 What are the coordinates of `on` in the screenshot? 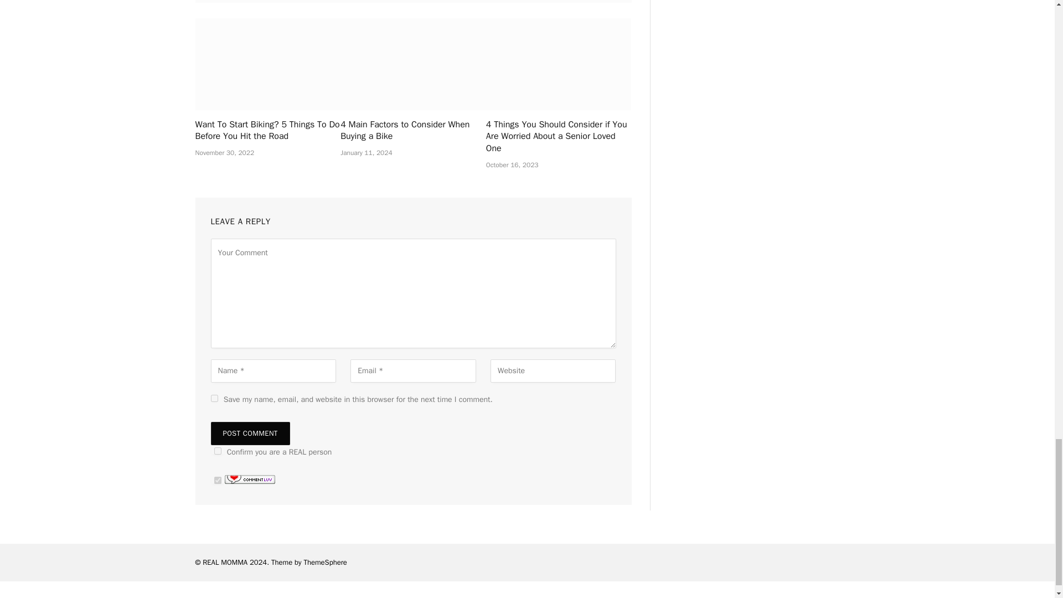 It's located at (217, 480).